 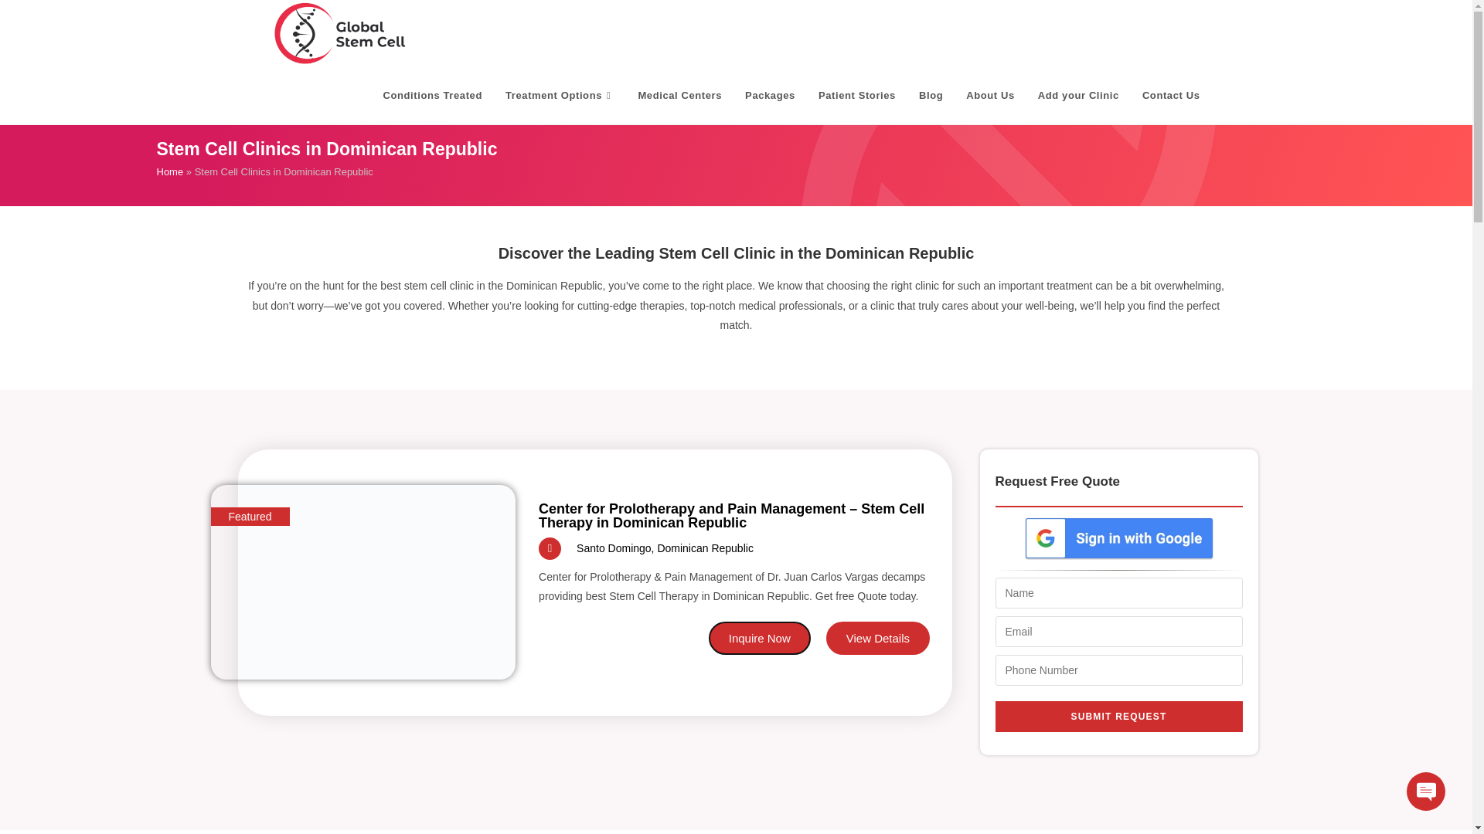 I want to click on SUBMIT REQUEST, so click(x=1119, y=717).